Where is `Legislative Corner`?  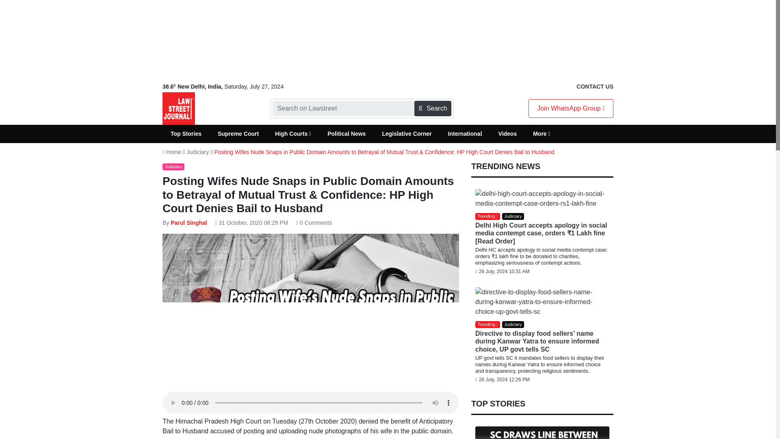
Legislative Corner is located at coordinates (406, 134).